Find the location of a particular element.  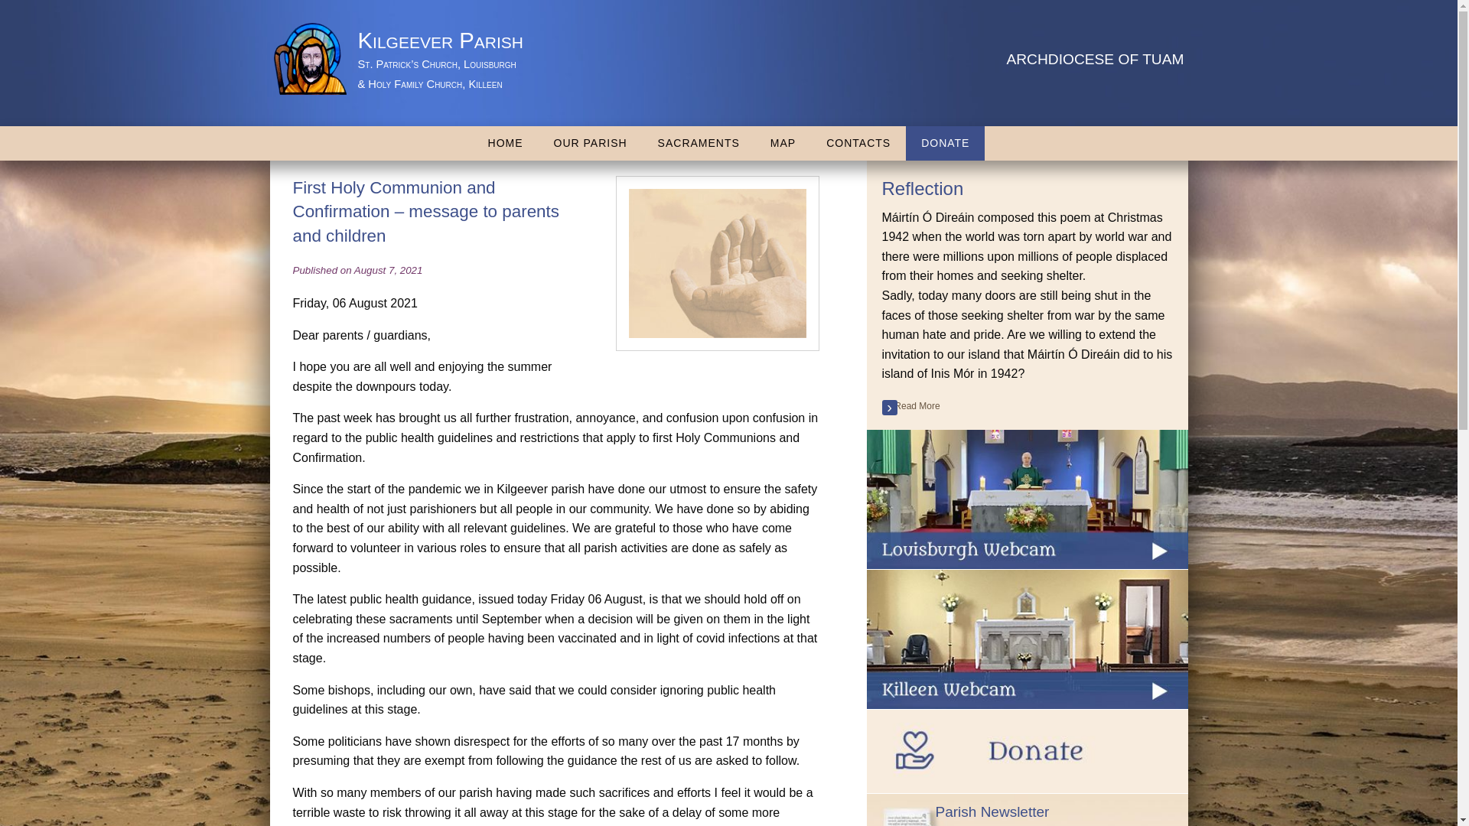

OUR PARISH is located at coordinates (591, 143).